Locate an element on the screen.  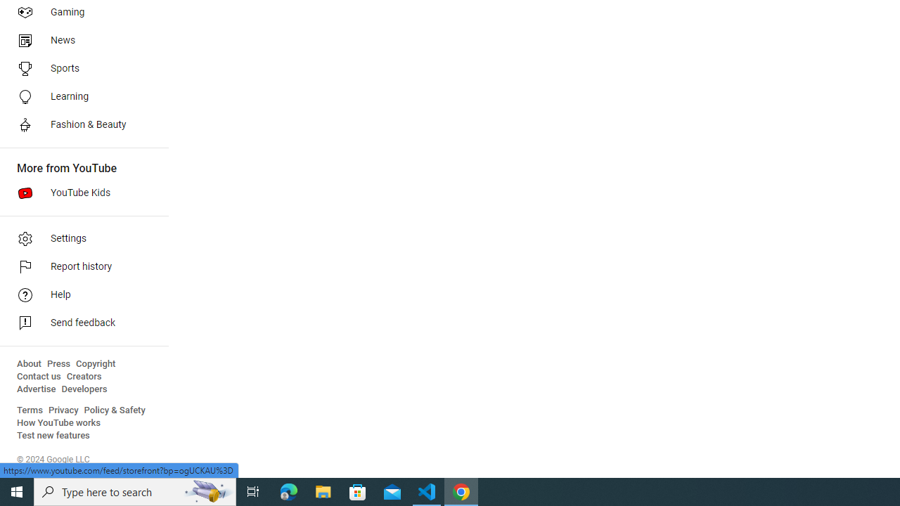
About is located at coordinates (29, 364).